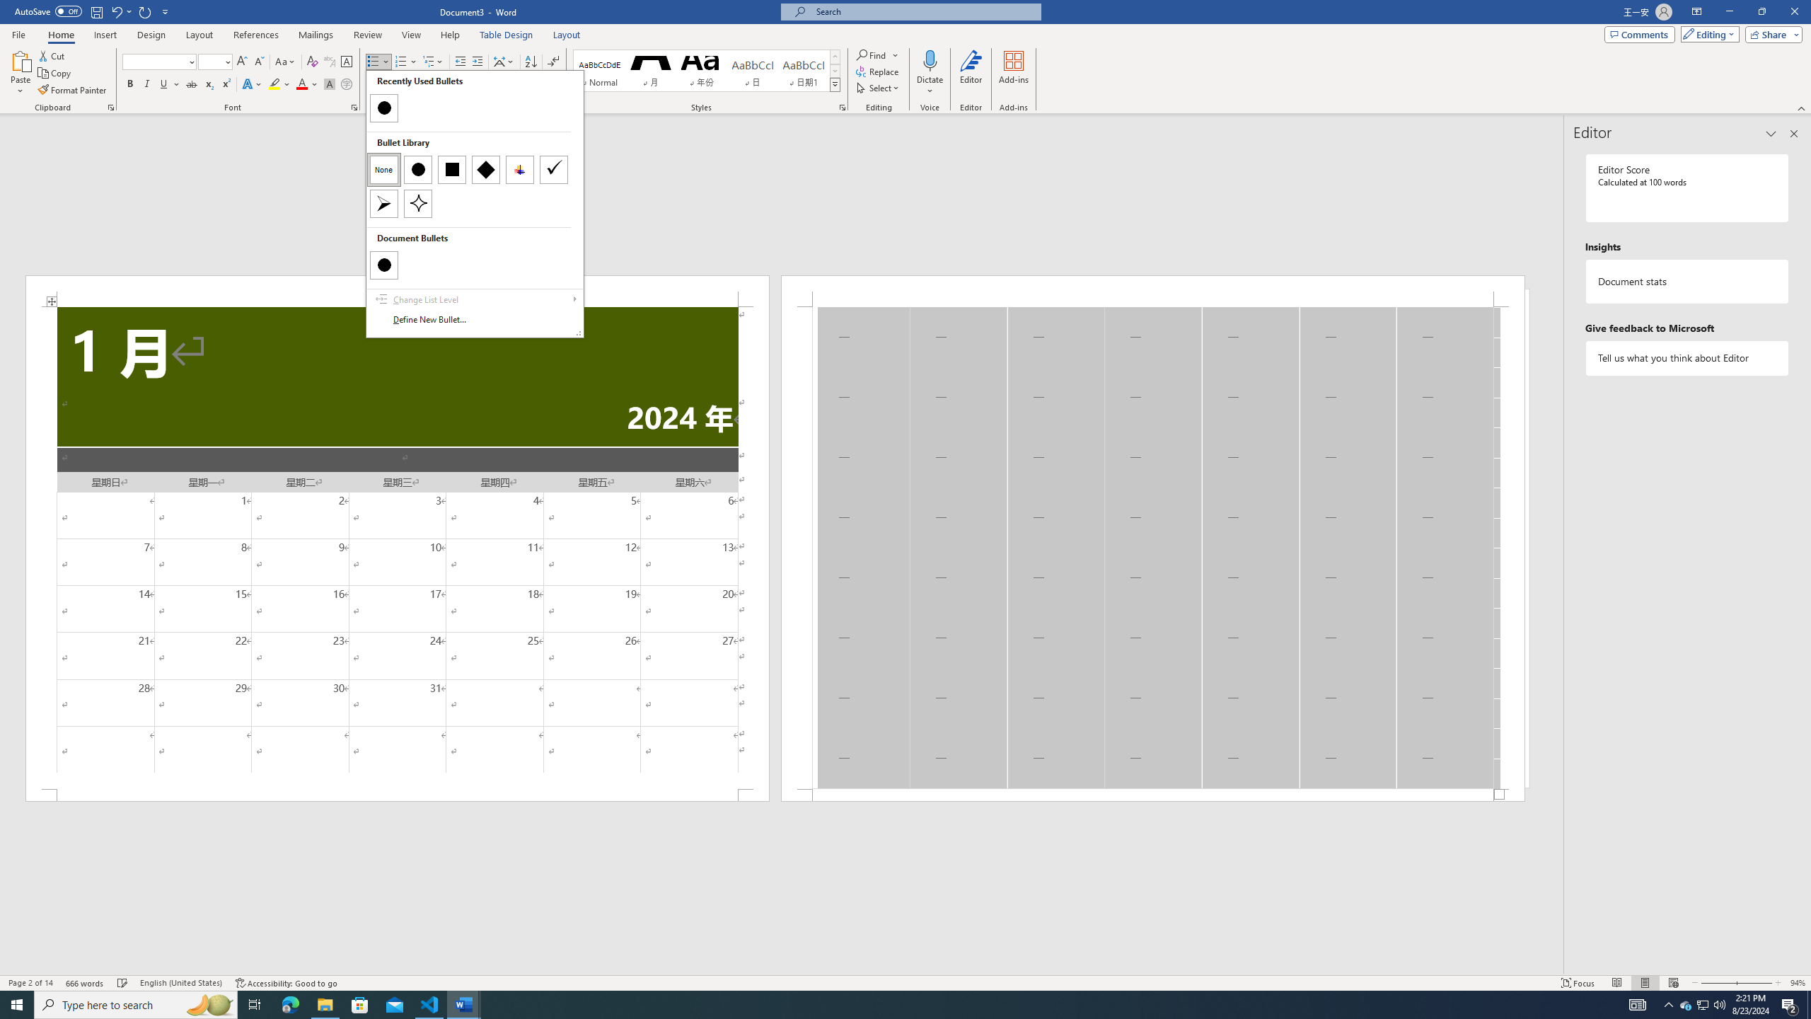  I want to click on Page 2 content, so click(1152, 548).